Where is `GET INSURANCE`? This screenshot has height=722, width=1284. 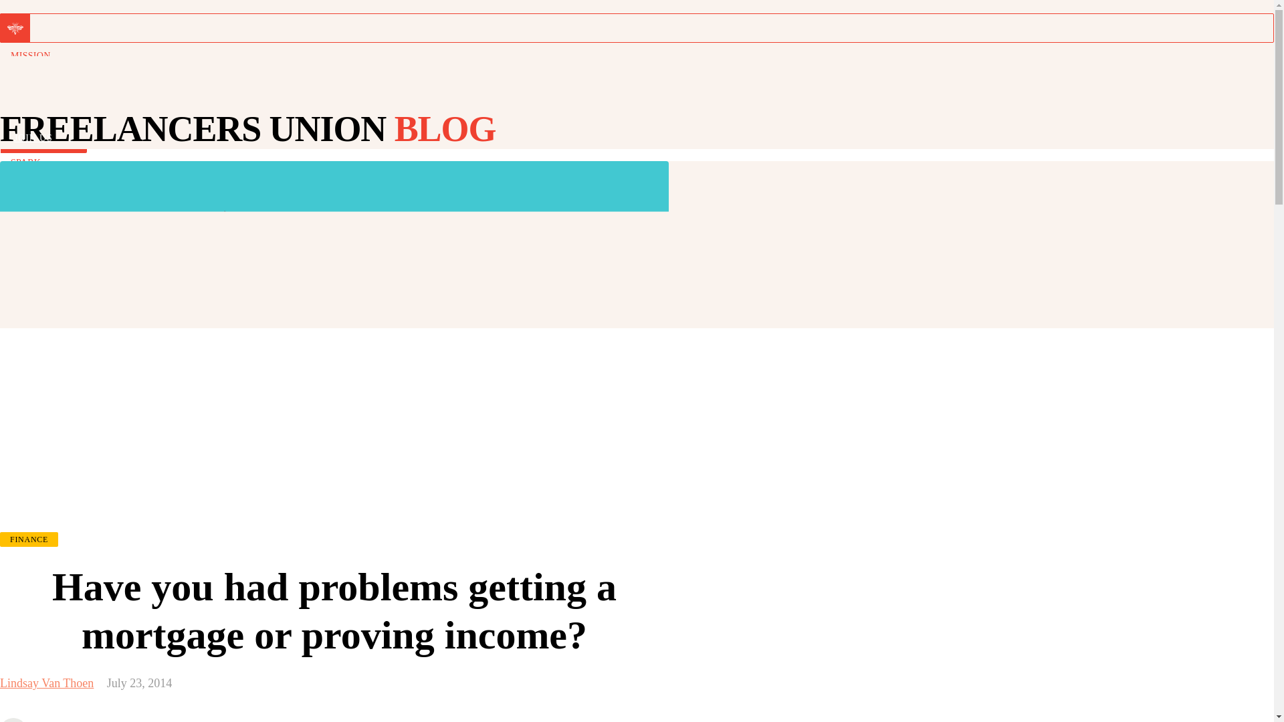 GET INSURANCE is located at coordinates (642, 217).